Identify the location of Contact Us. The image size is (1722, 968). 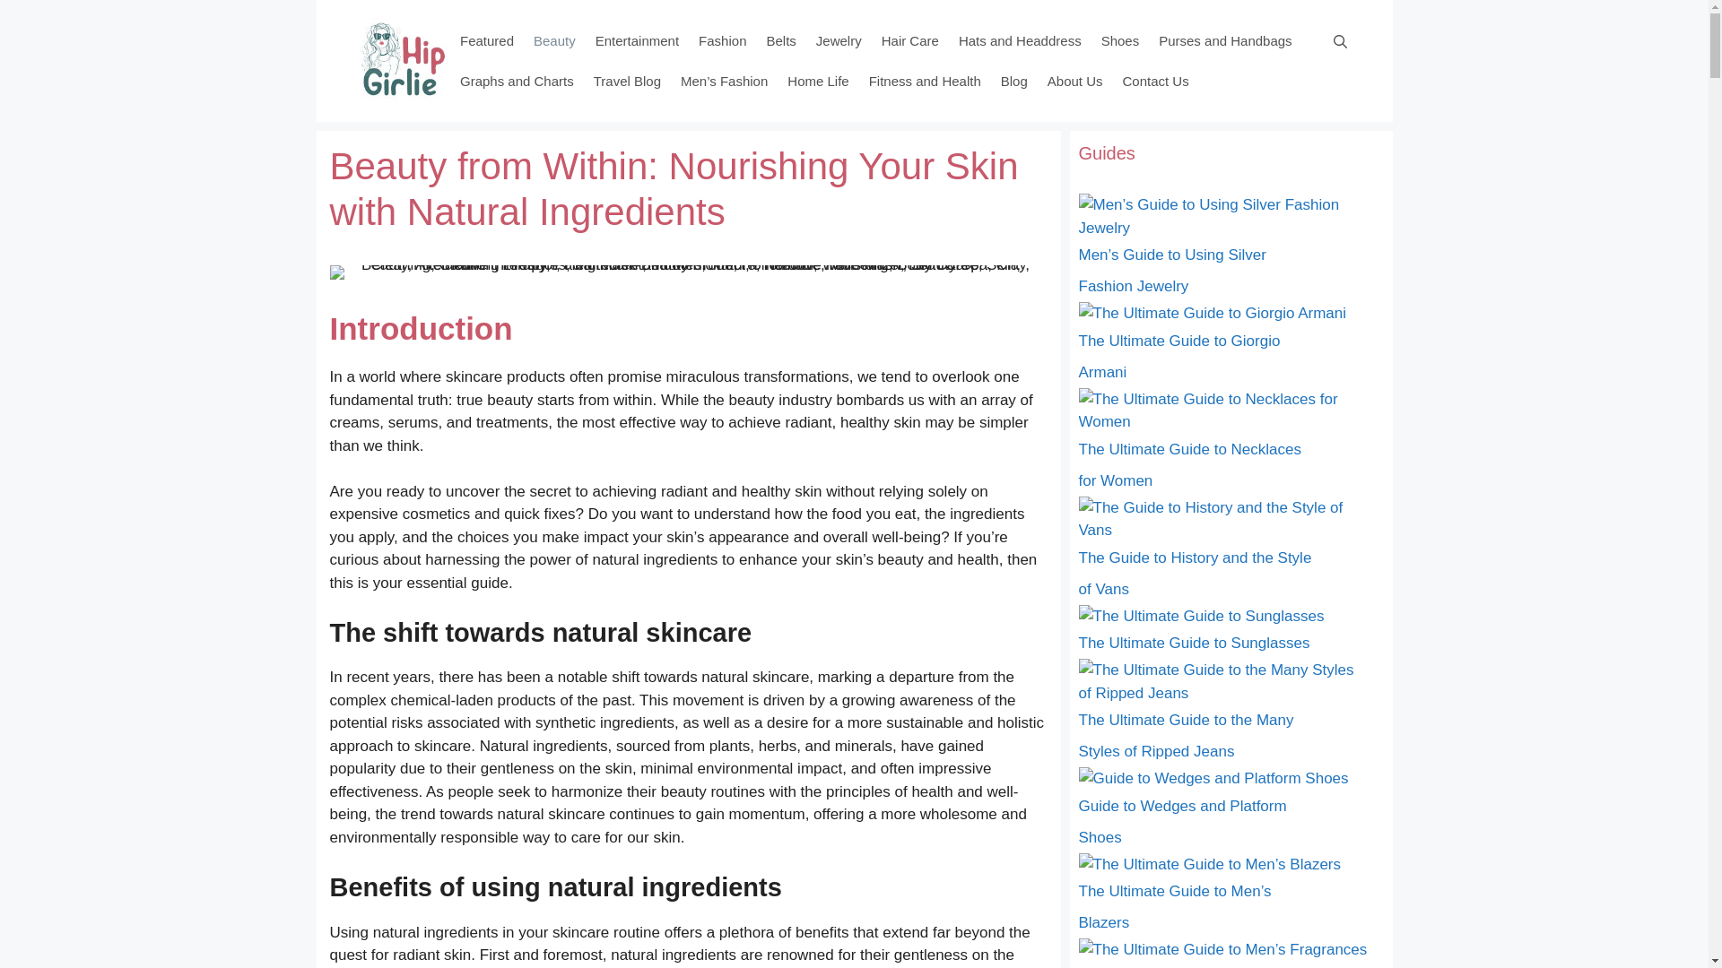
(1155, 81).